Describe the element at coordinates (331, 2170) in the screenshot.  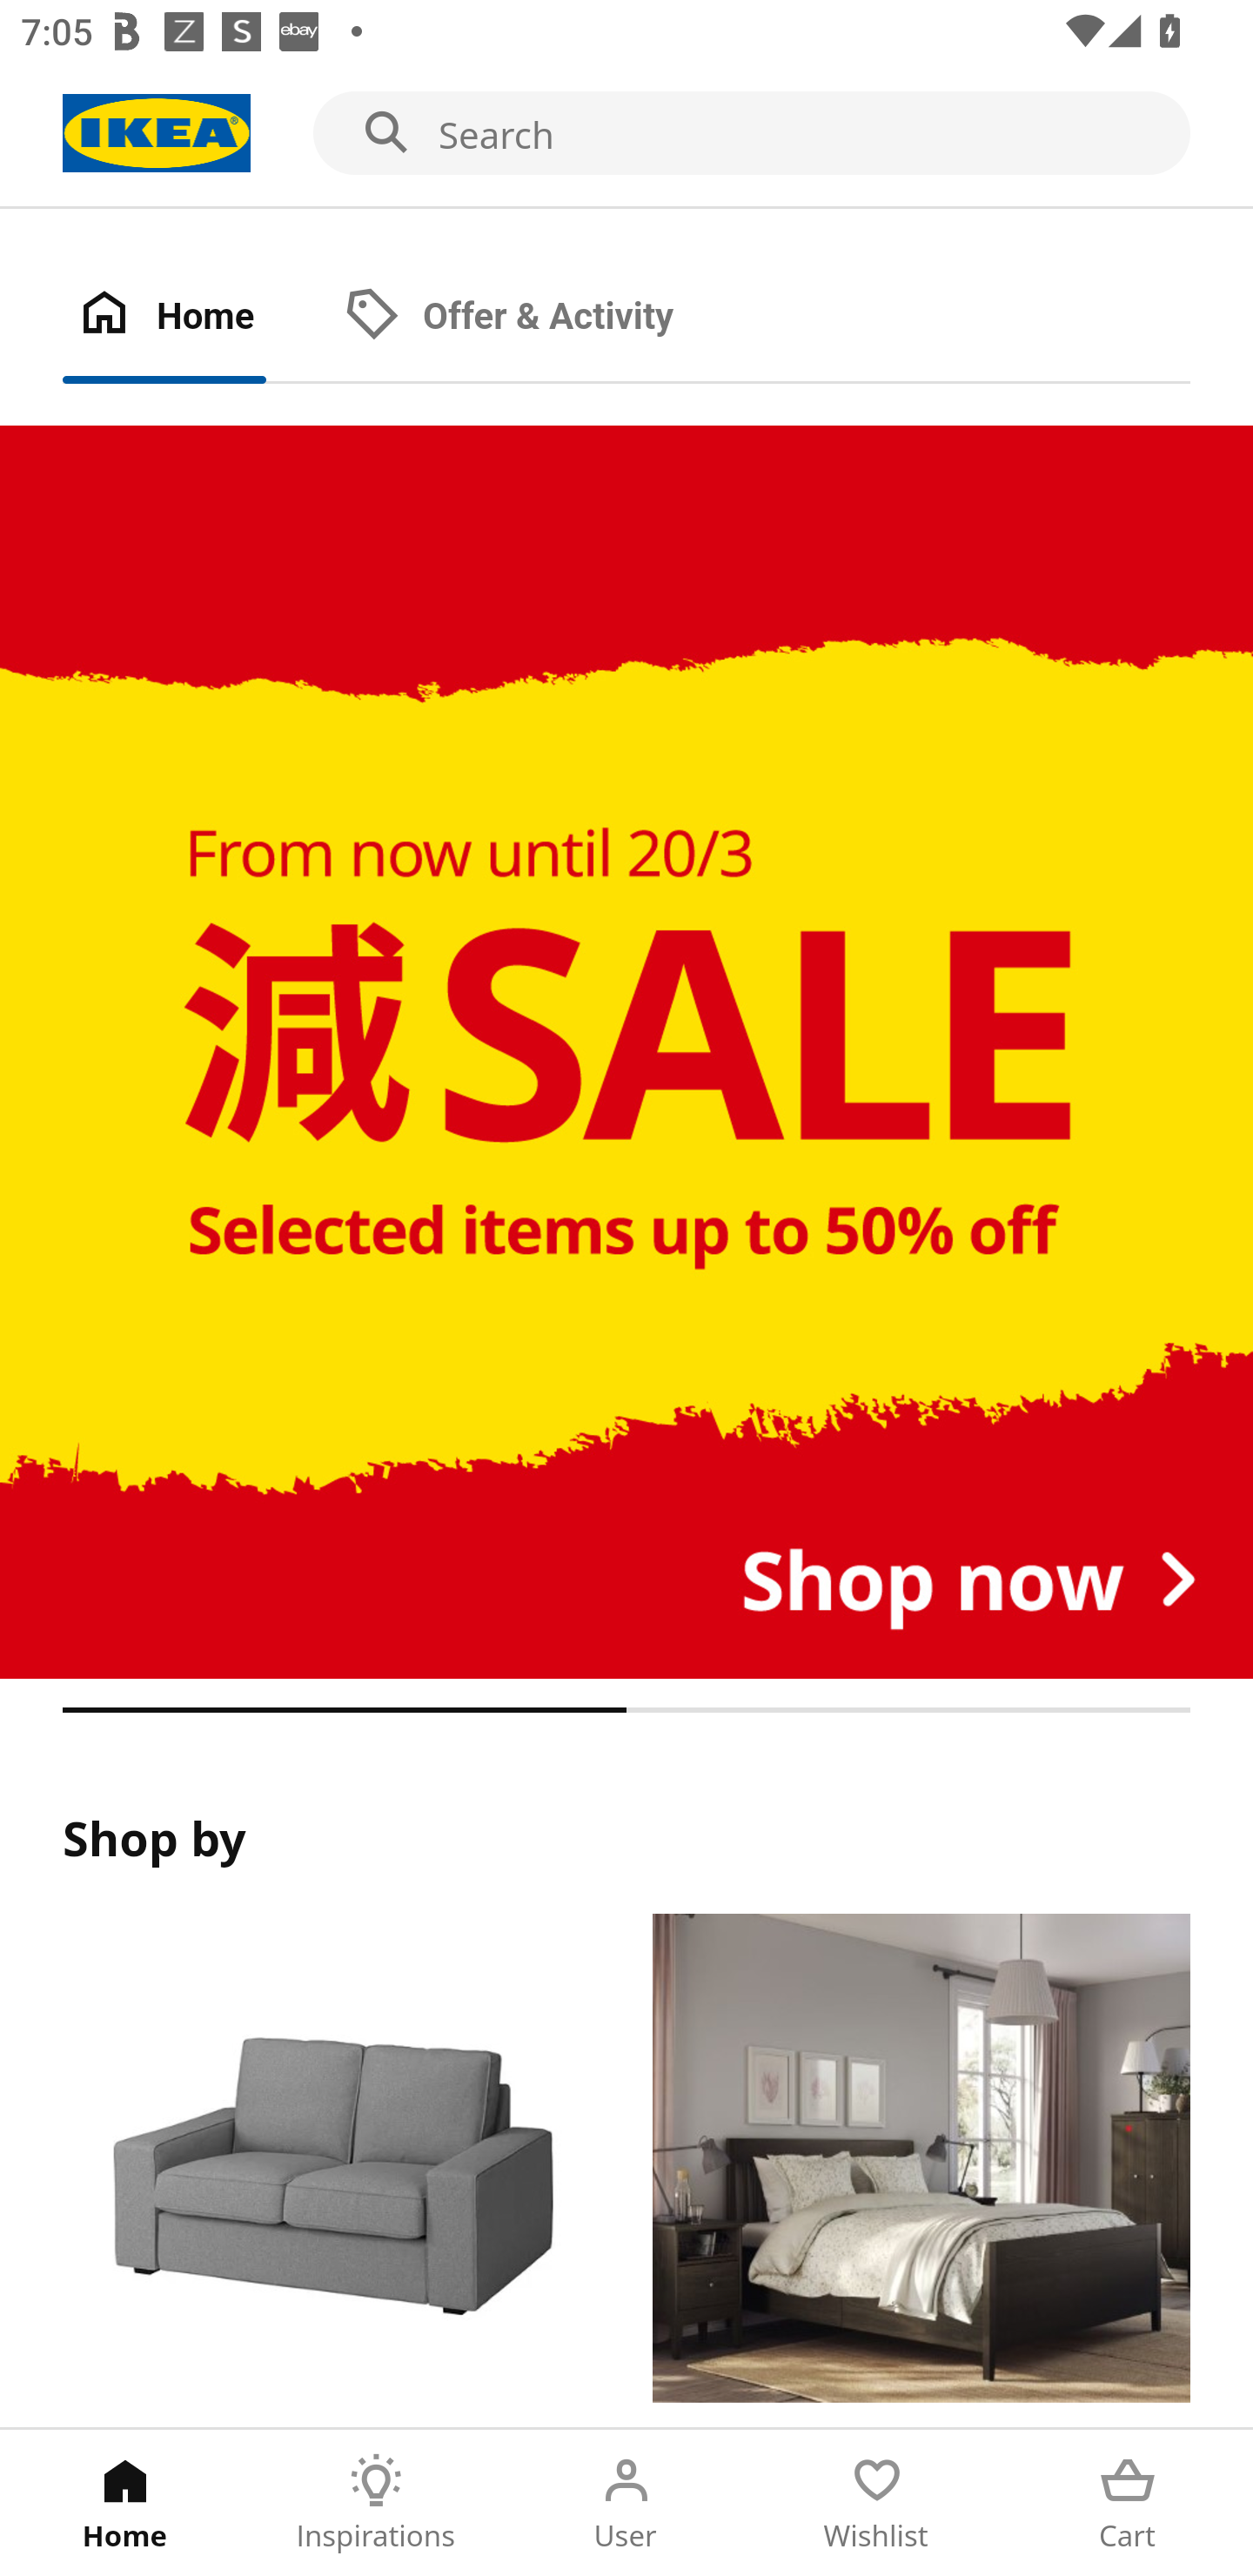
I see `Products` at that location.